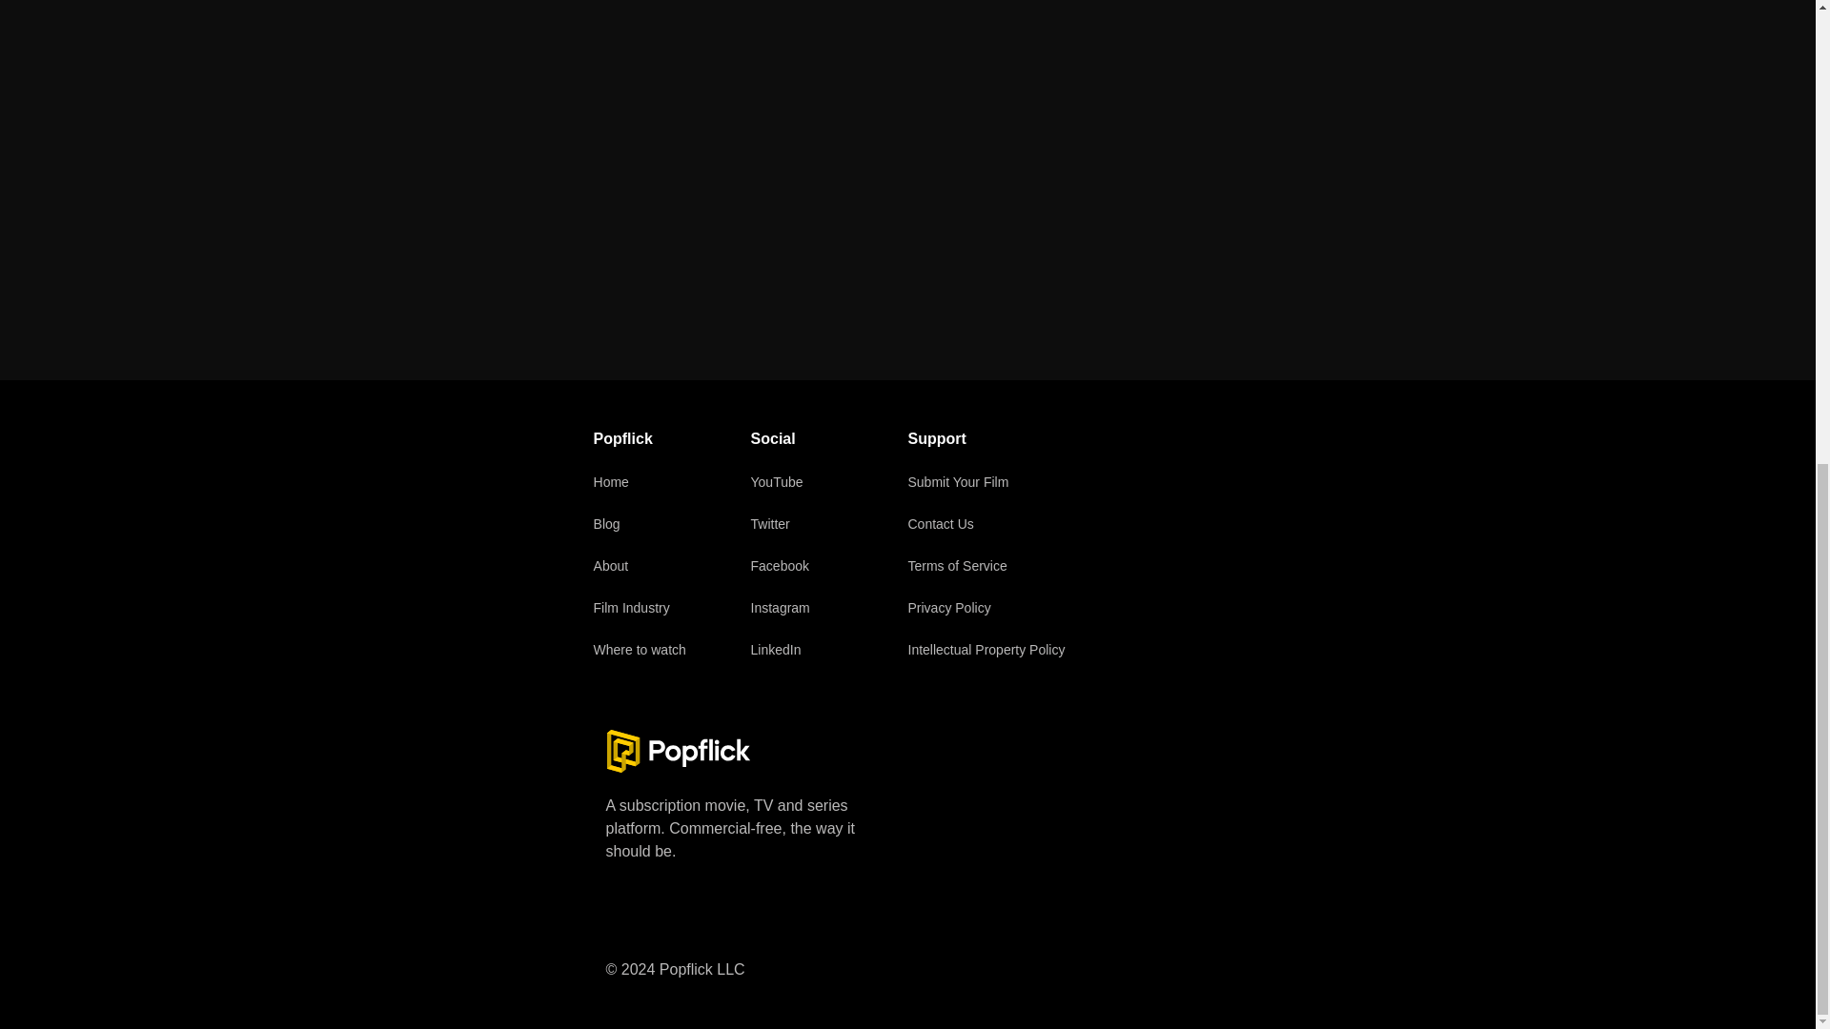  Describe the element at coordinates (776, 650) in the screenshot. I see `LinkedIn` at that location.